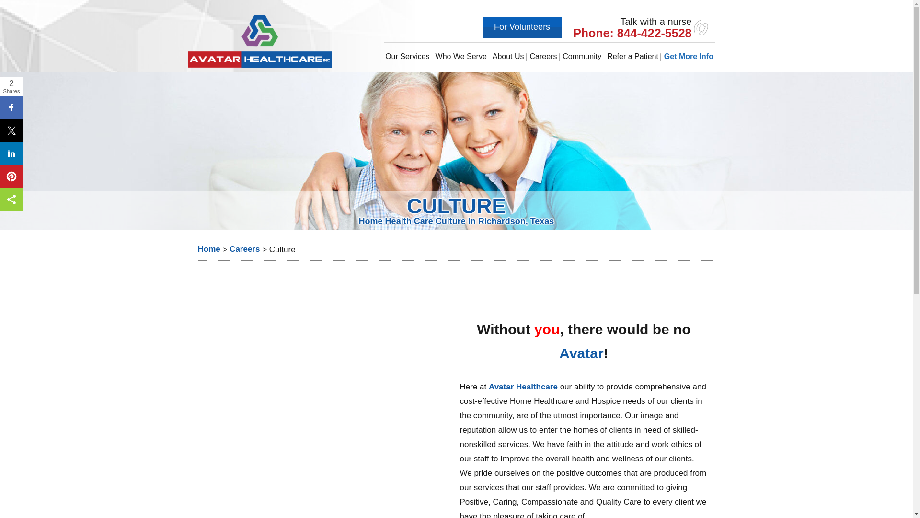 This screenshot has height=518, width=920. Describe the element at coordinates (244, 249) in the screenshot. I see `Go to Careers.` at that location.